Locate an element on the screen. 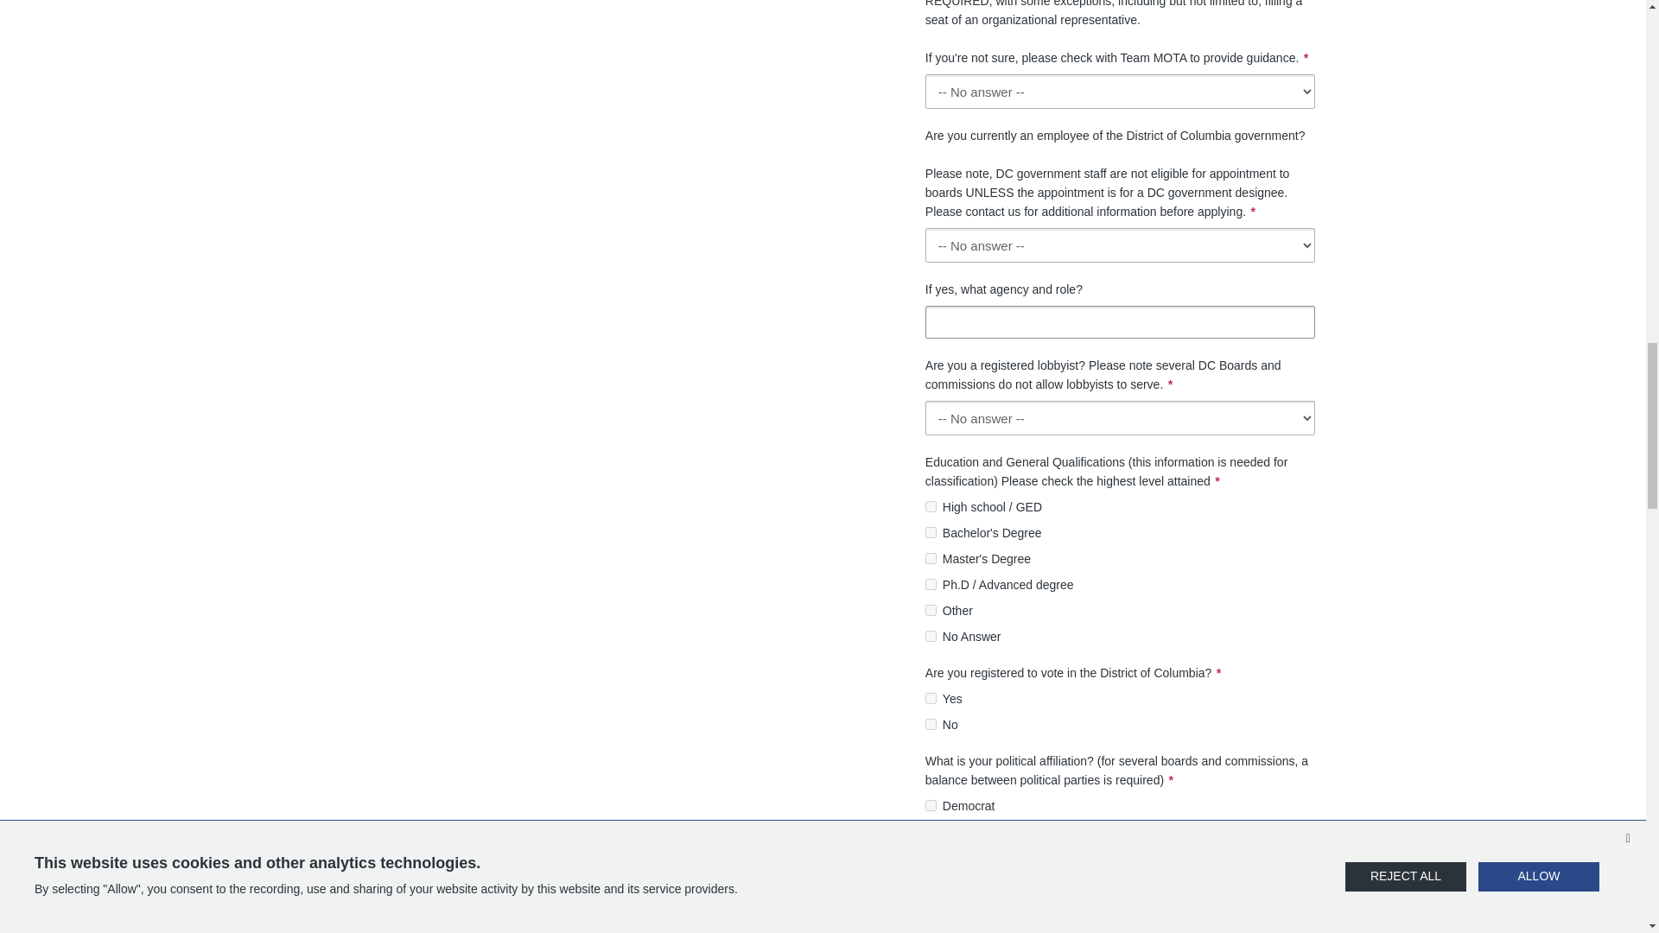  Independent is located at coordinates (931, 831).